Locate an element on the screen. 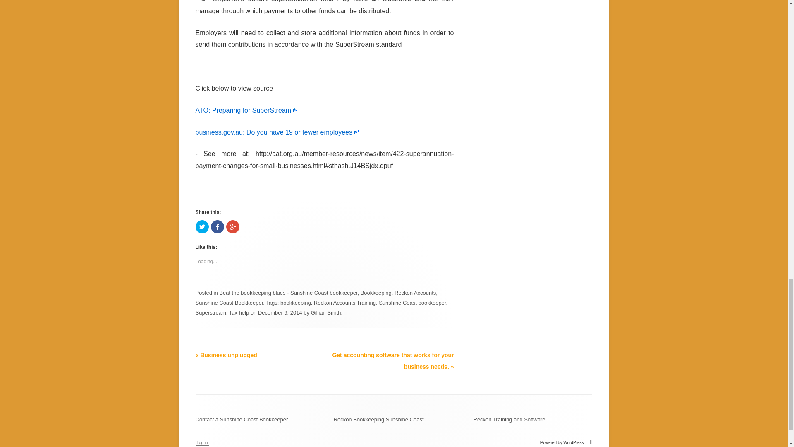 This screenshot has height=447, width=794. December 9, 2014 is located at coordinates (280, 312).